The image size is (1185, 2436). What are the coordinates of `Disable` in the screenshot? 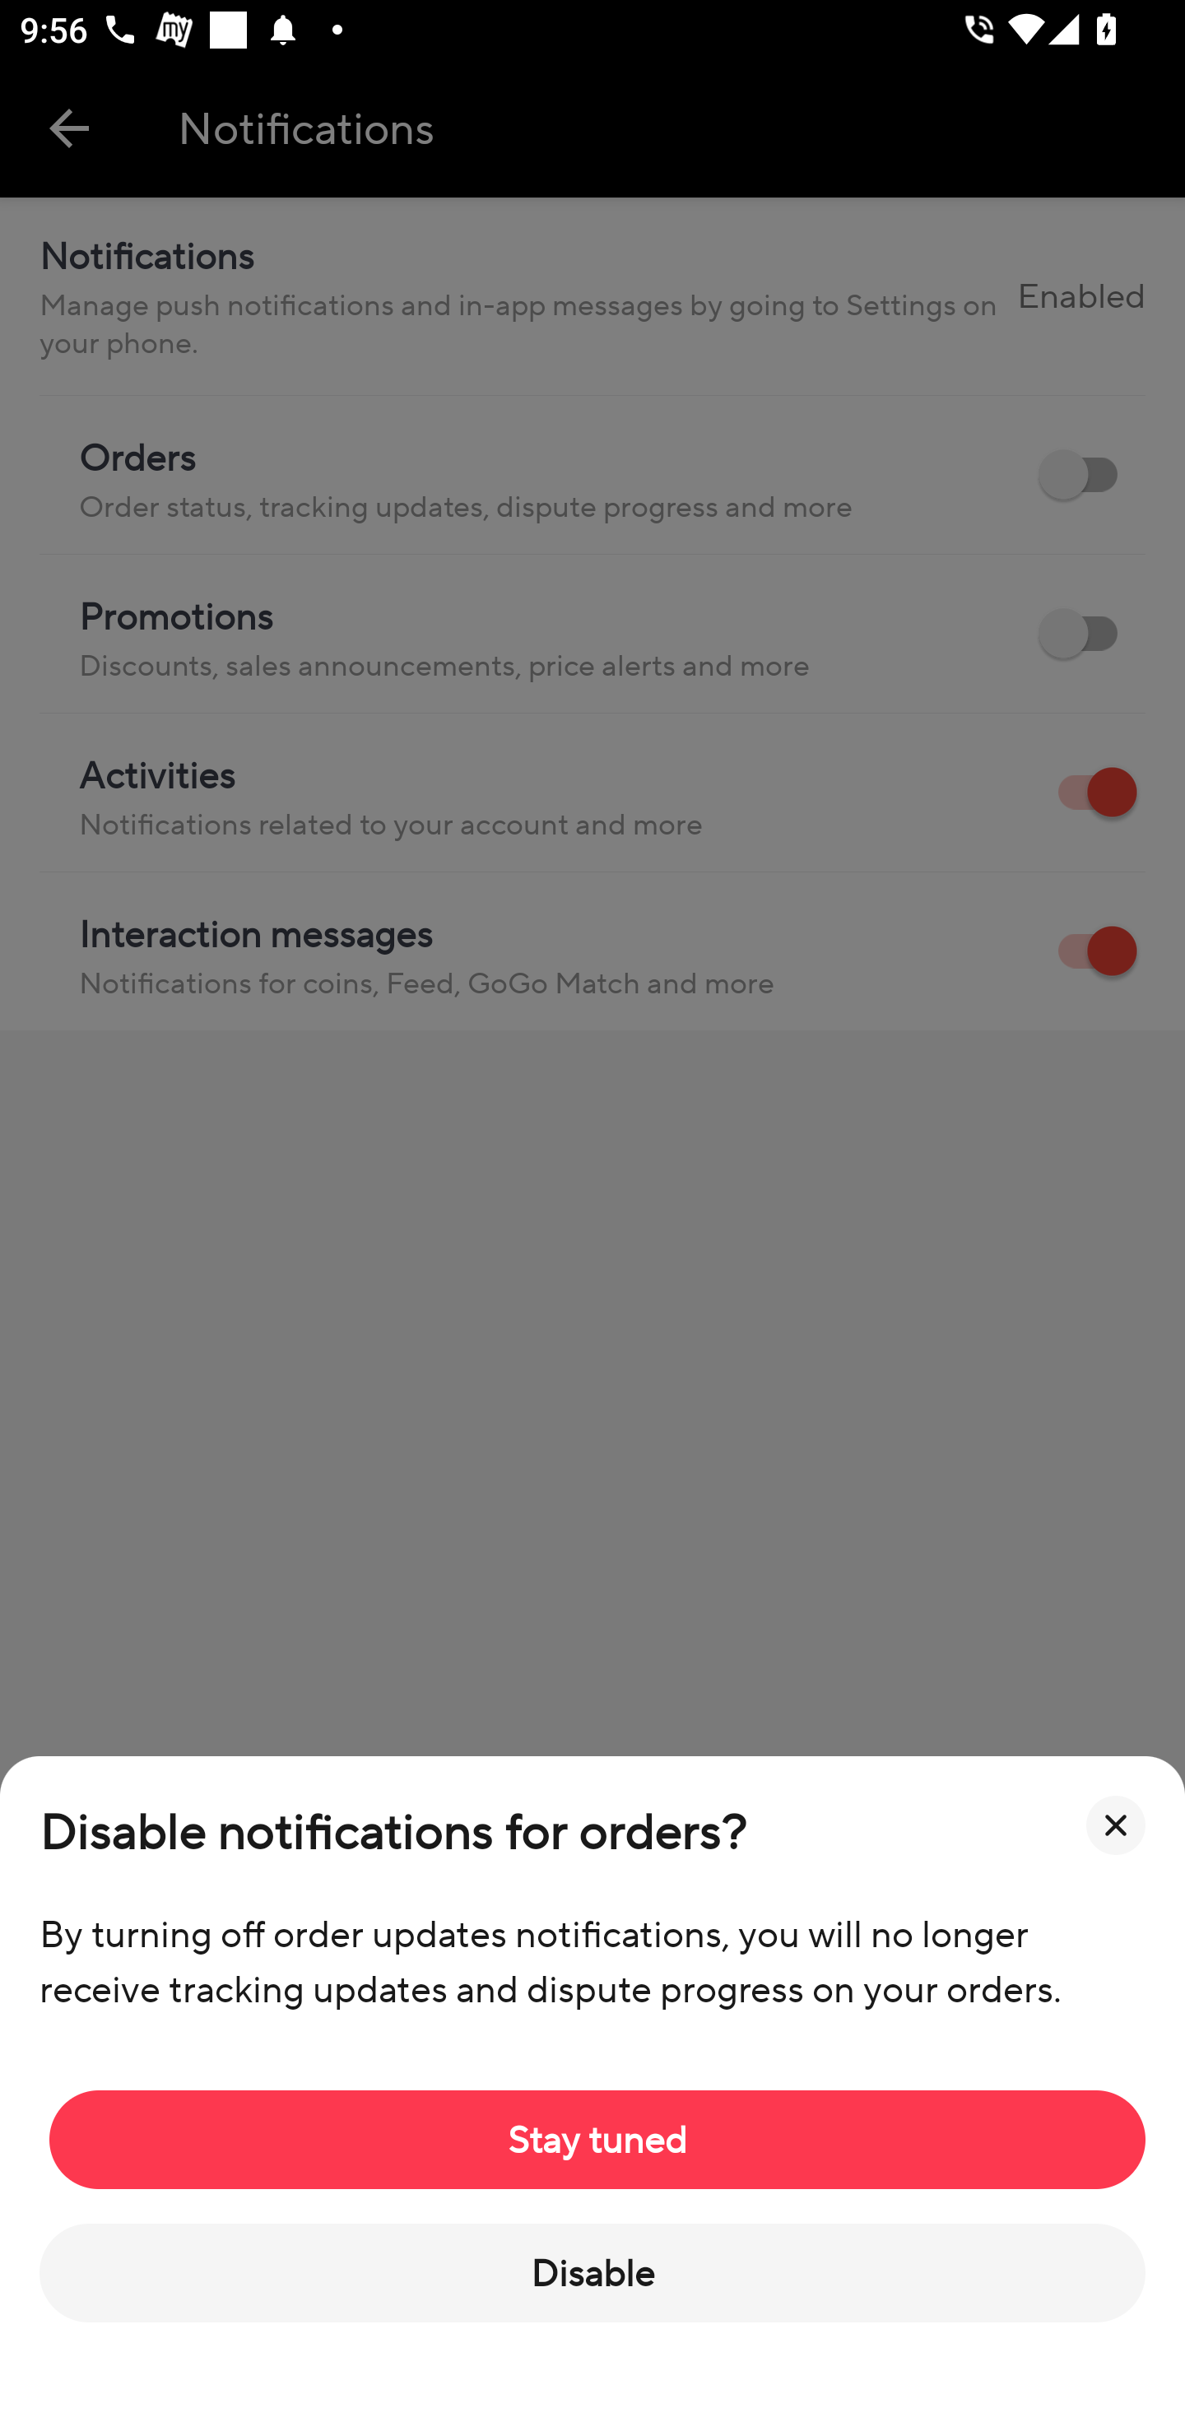 It's located at (592, 2272).